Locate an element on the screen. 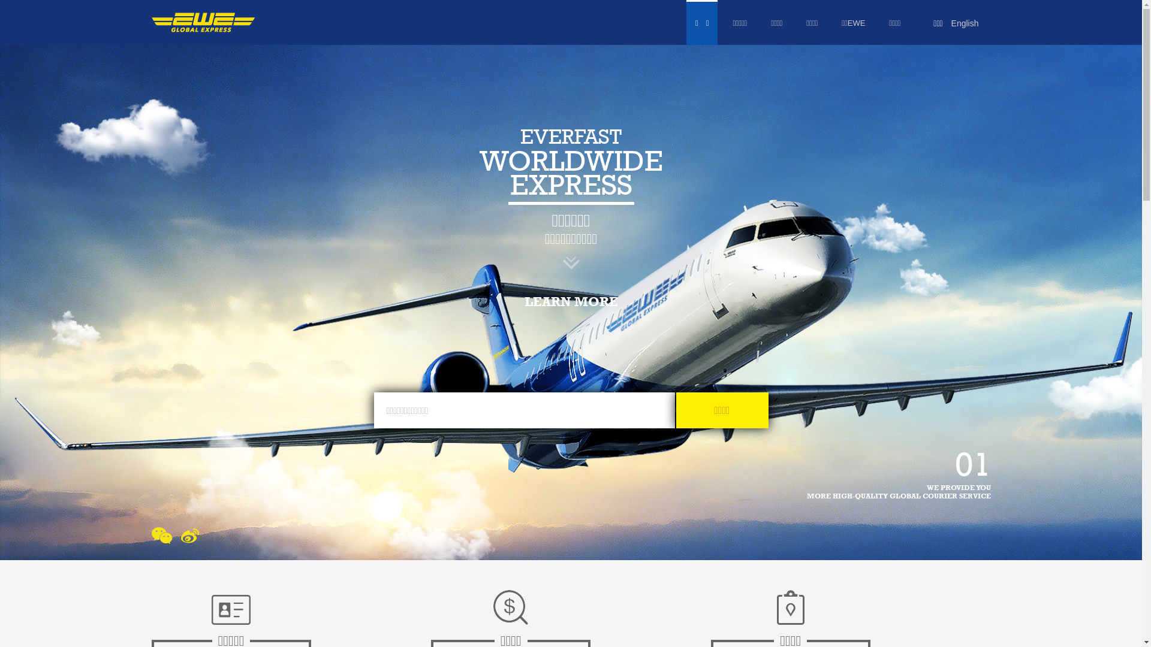  English is located at coordinates (965, 23).